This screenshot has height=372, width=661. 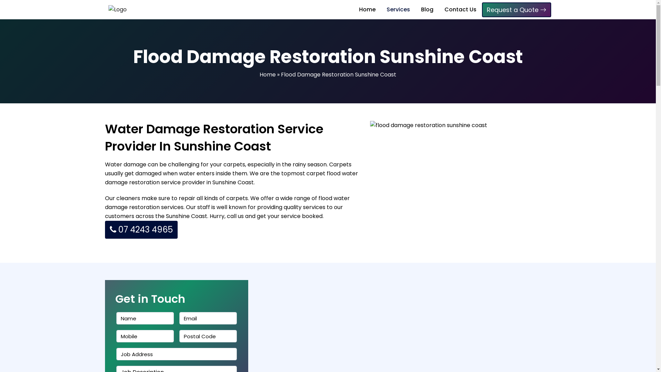 I want to click on Blog, so click(x=427, y=10).